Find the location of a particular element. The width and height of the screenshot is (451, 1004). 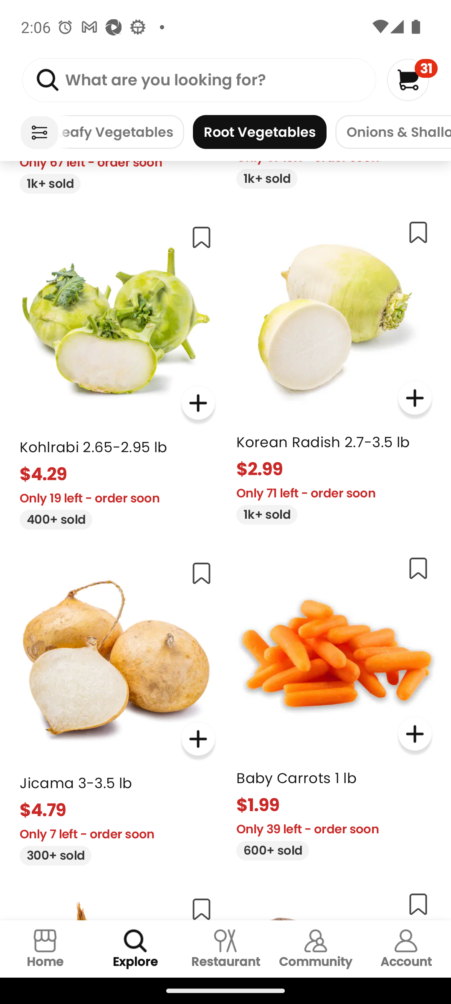

Leafy Vegetables is located at coordinates (121, 132).